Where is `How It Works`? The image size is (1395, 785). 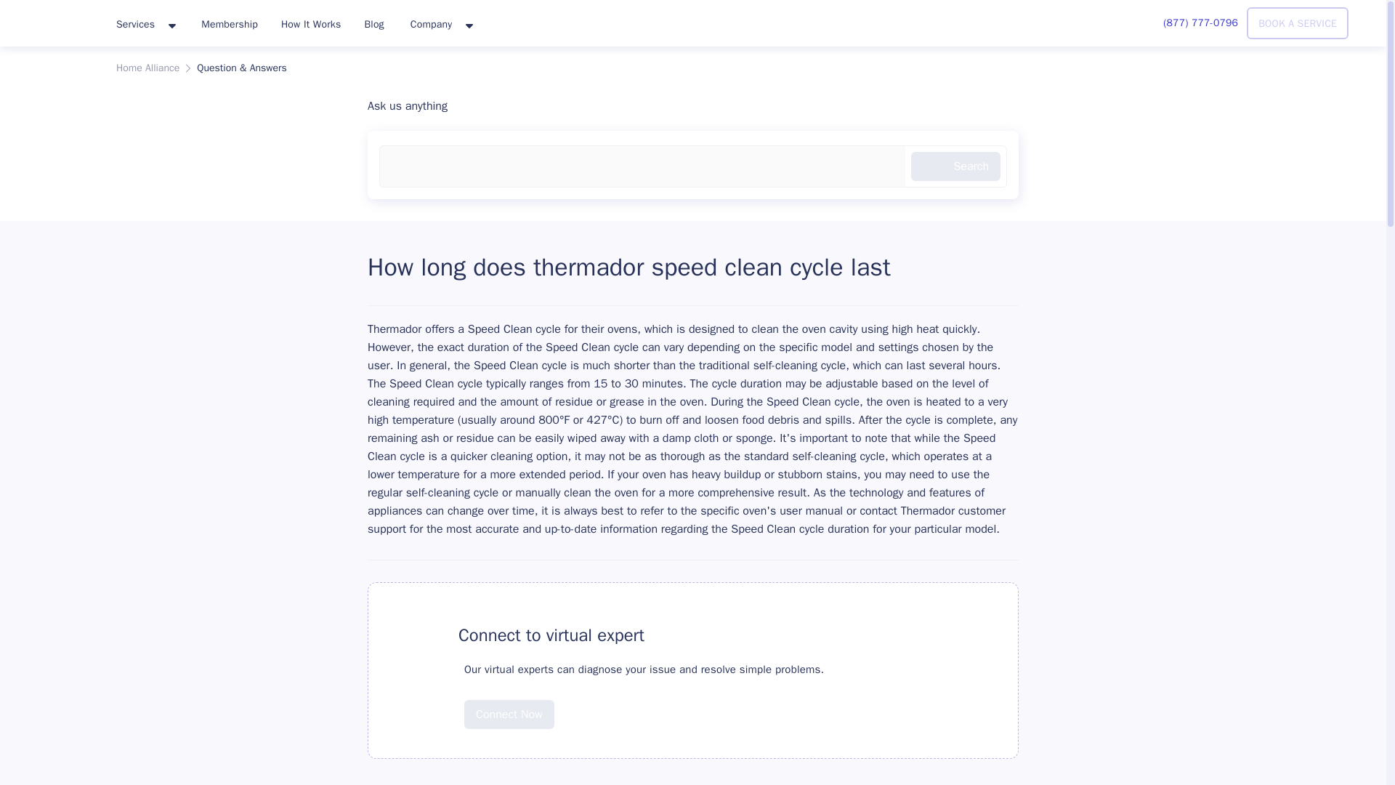
How It Works is located at coordinates (311, 23).